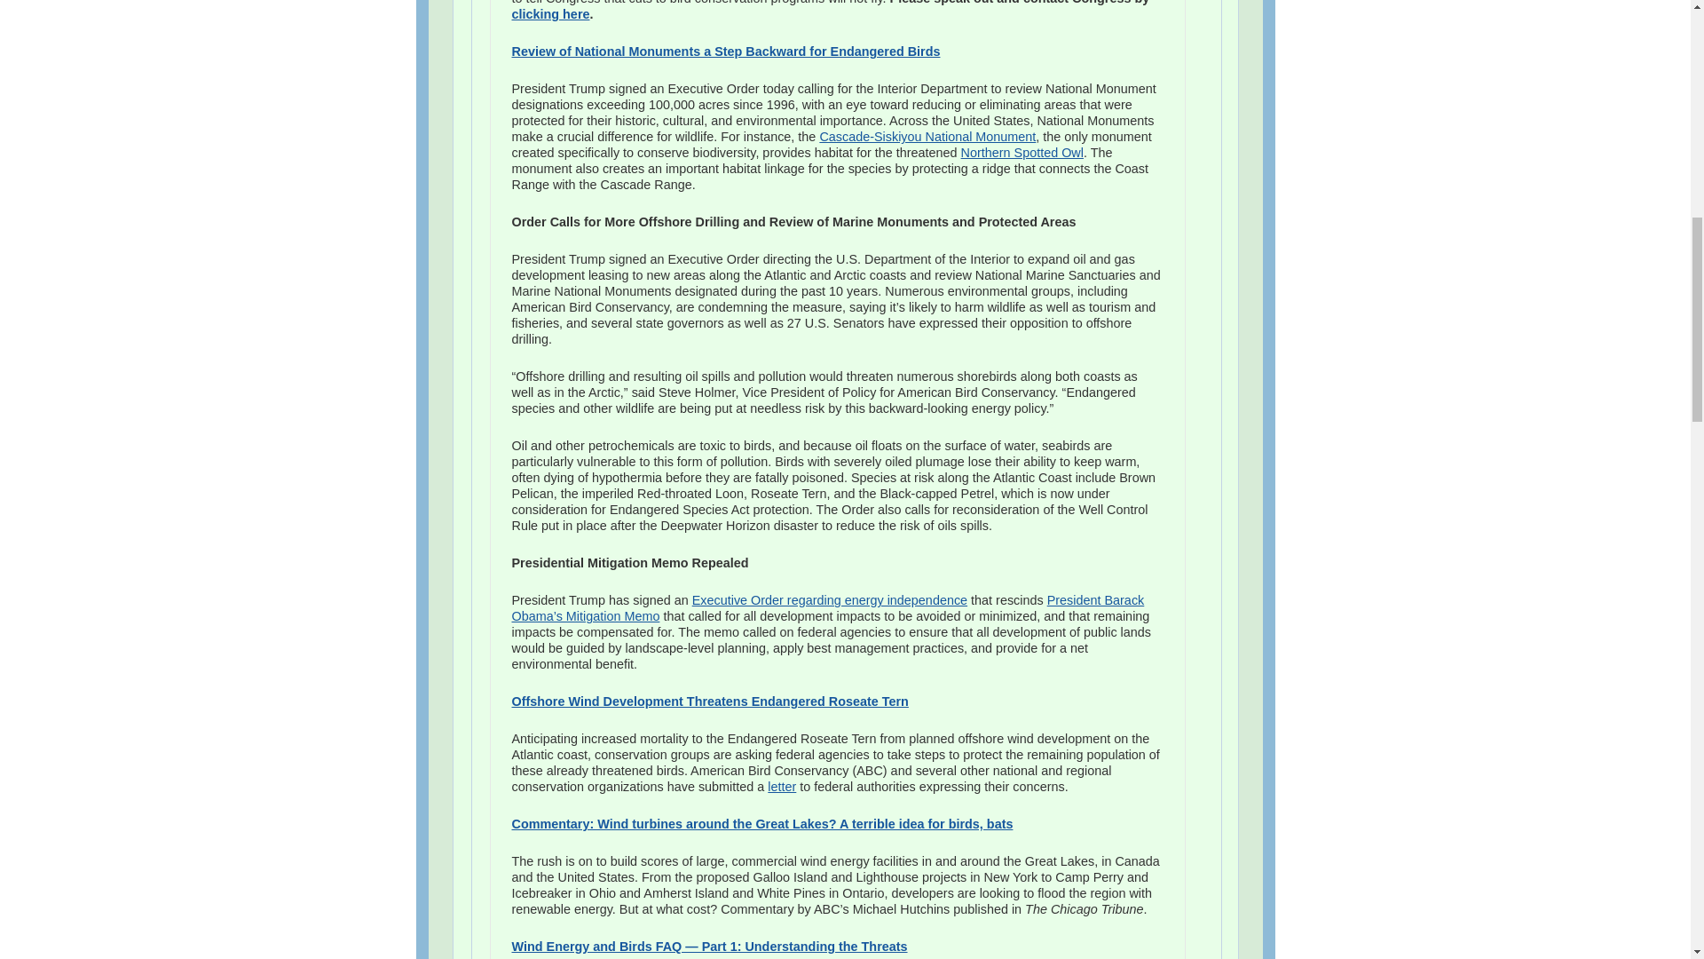 This screenshot has height=959, width=1704. Describe the element at coordinates (1022, 153) in the screenshot. I see `Northern Spotted Owl` at that location.